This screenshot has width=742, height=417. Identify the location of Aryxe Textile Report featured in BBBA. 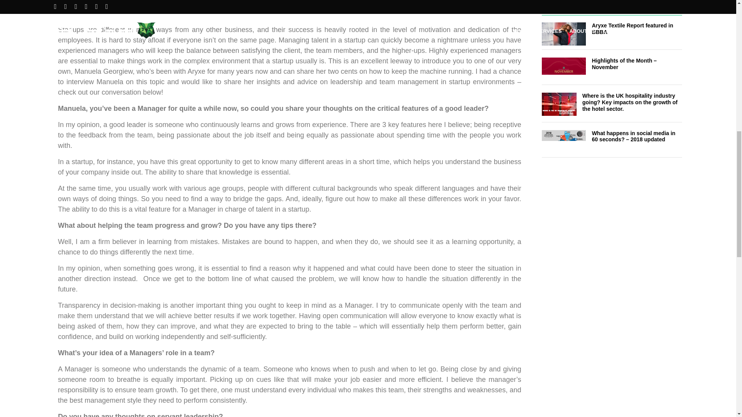
(611, 36).